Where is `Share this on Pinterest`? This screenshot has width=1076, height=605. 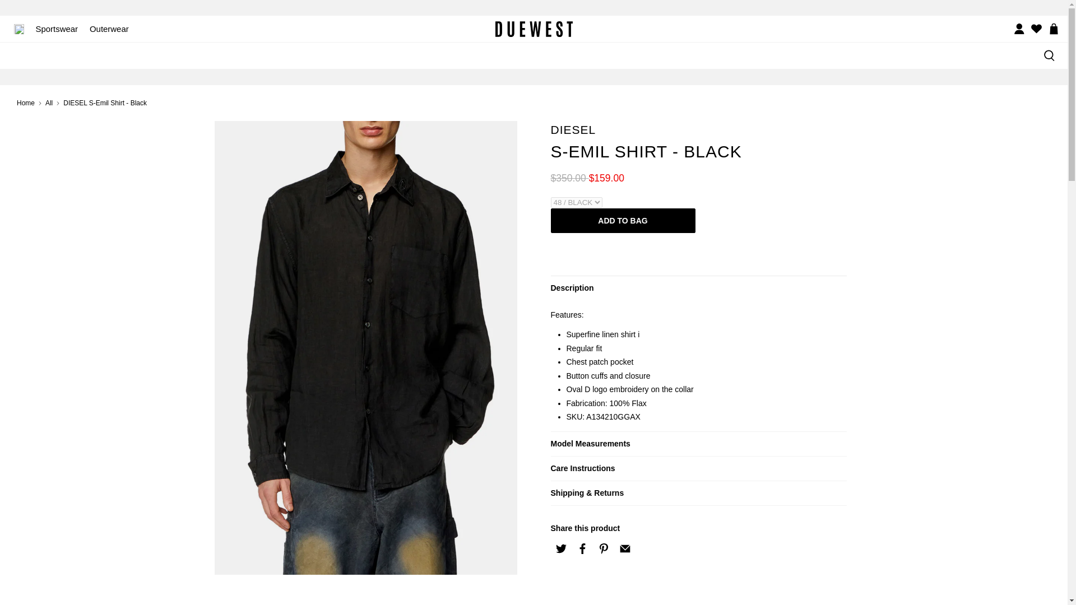 Share this on Pinterest is located at coordinates (603, 548).